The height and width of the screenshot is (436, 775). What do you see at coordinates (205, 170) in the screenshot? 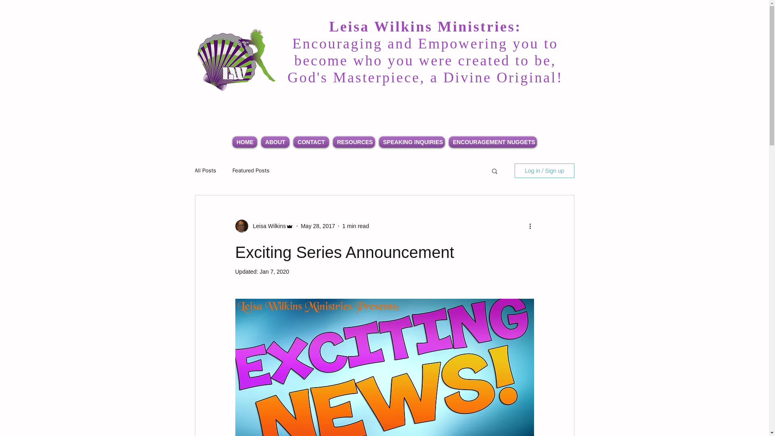
I see `All Posts` at bounding box center [205, 170].